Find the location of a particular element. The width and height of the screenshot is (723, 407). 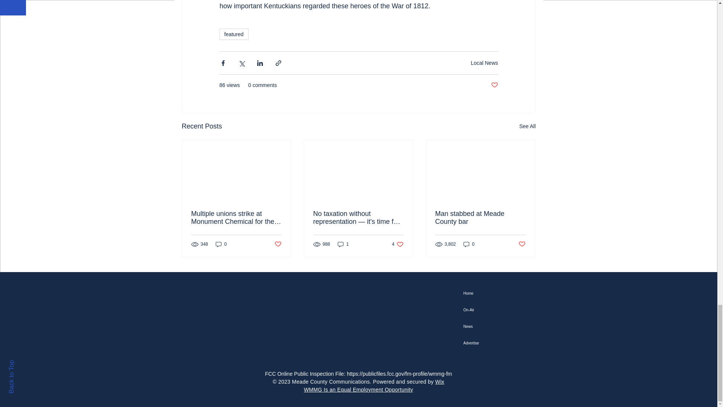

Local News is located at coordinates (484, 62).